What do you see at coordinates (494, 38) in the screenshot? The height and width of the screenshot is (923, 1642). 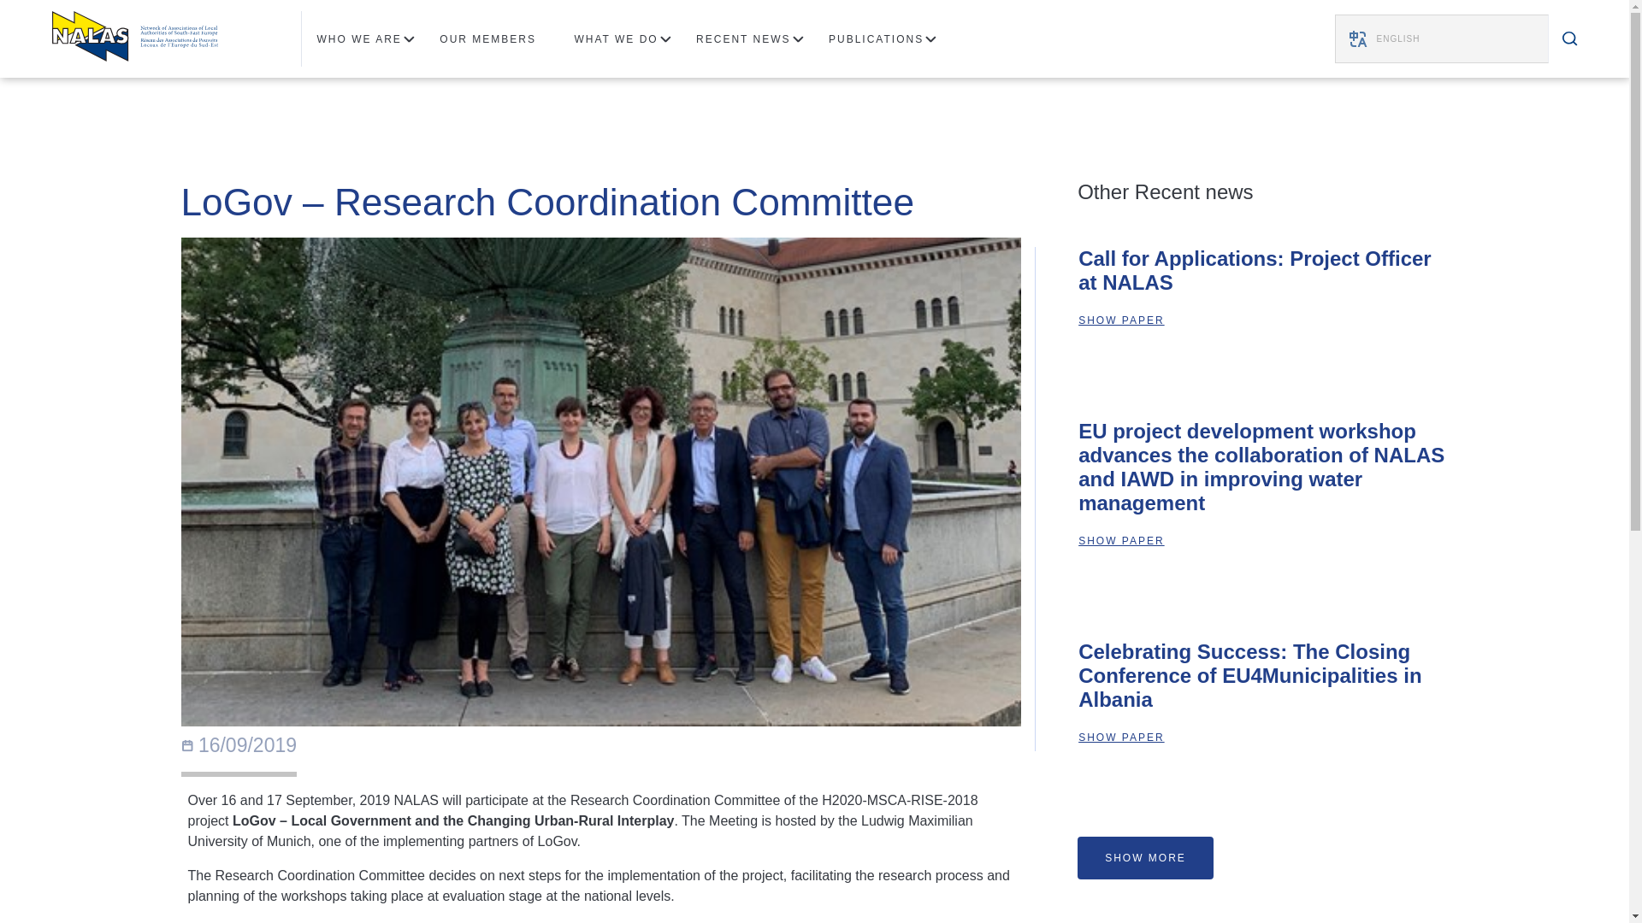 I see `OUR MEMBERS` at bounding box center [494, 38].